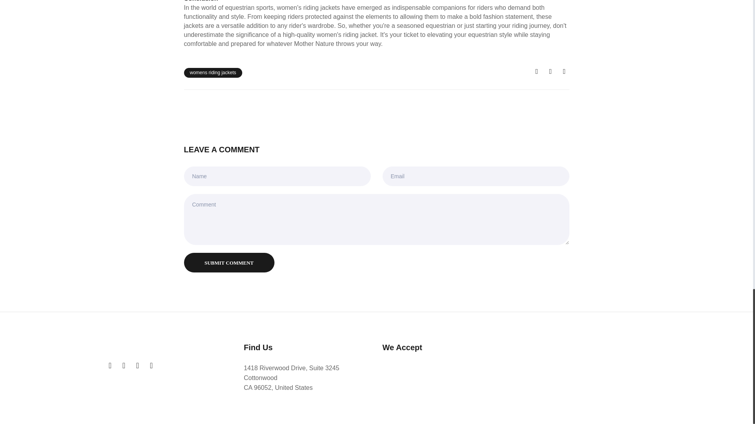 The height and width of the screenshot is (424, 755). I want to click on Share on twitter, so click(551, 71).